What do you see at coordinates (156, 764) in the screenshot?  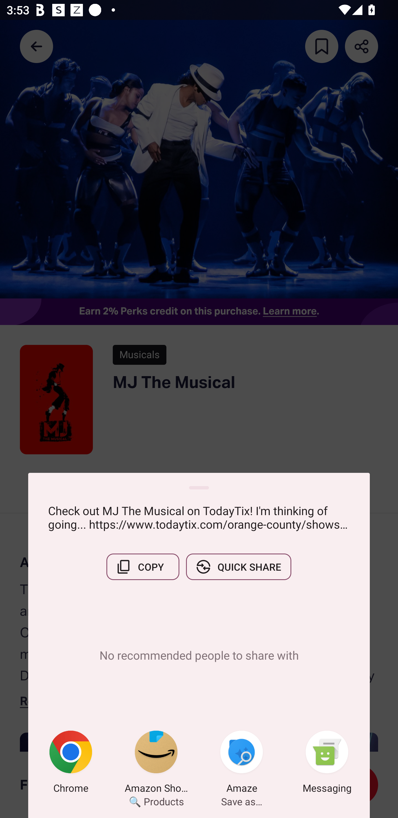 I see `Amazon Shopping 🔍 Products` at bounding box center [156, 764].